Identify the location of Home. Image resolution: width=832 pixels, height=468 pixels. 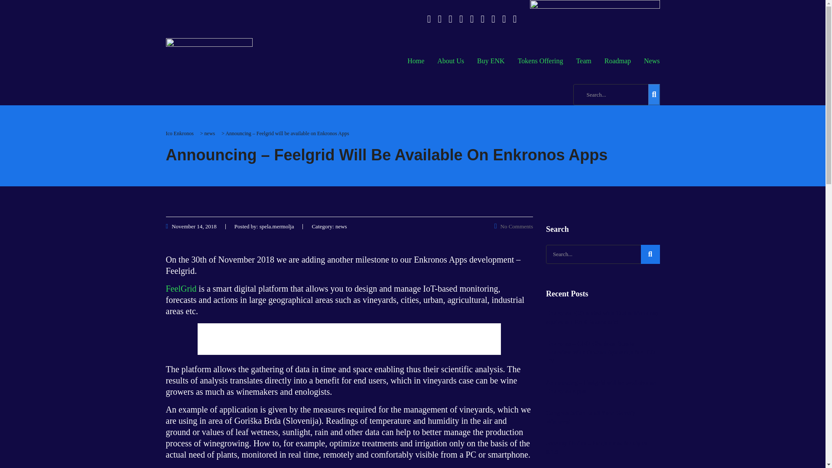
(416, 61).